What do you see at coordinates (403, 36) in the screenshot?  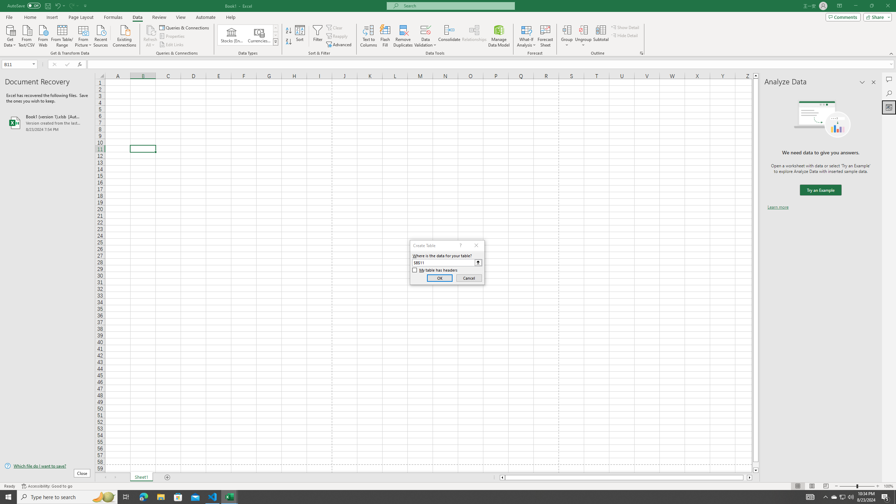 I see `Remove Duplicates` at bounding box center [403, 36].